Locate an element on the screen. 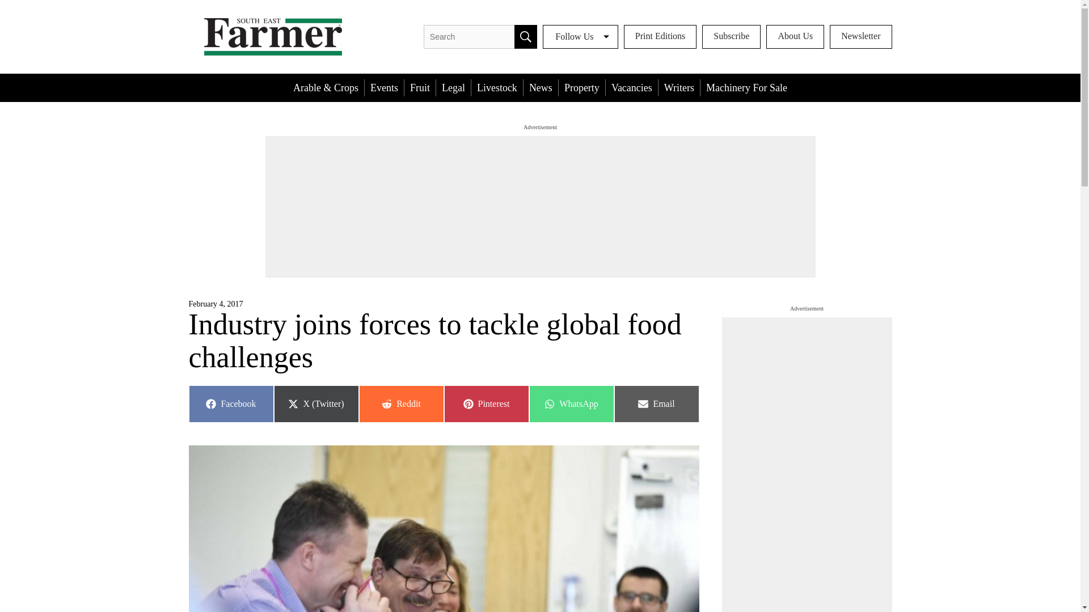 This screenshot has width=1089, height=612. News is located at coordinates (660, 37).